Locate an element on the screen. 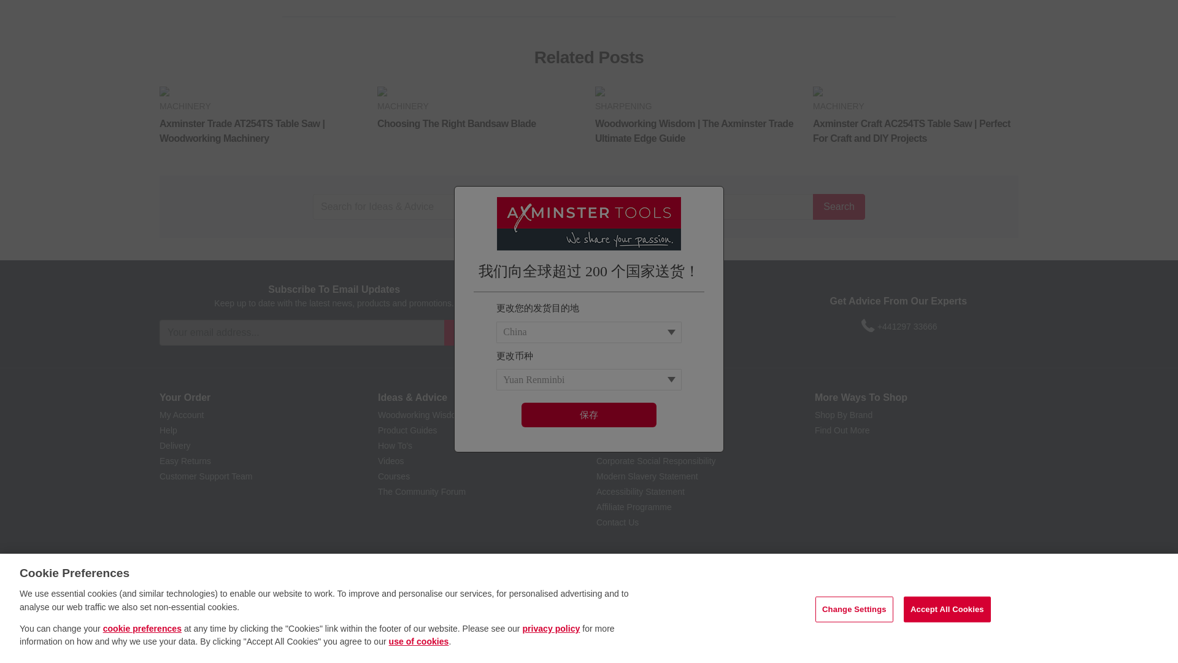 This screenshot has width=1178, height=663. Facebook is located at coordinates (576, 327).